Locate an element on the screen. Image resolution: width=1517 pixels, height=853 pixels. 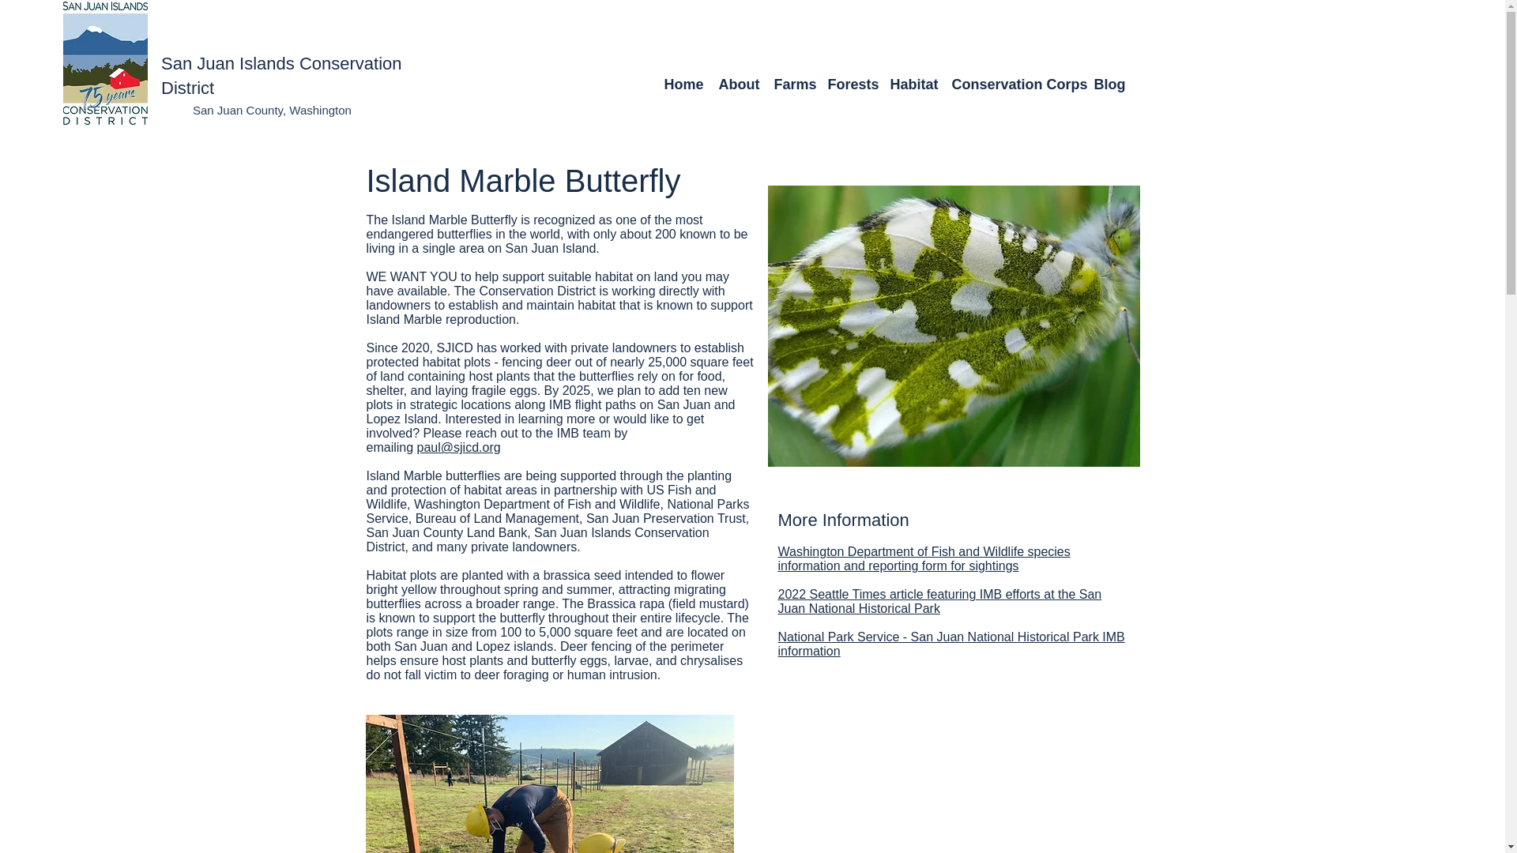
Conservation Corps is located at coordinates (1014, 84).